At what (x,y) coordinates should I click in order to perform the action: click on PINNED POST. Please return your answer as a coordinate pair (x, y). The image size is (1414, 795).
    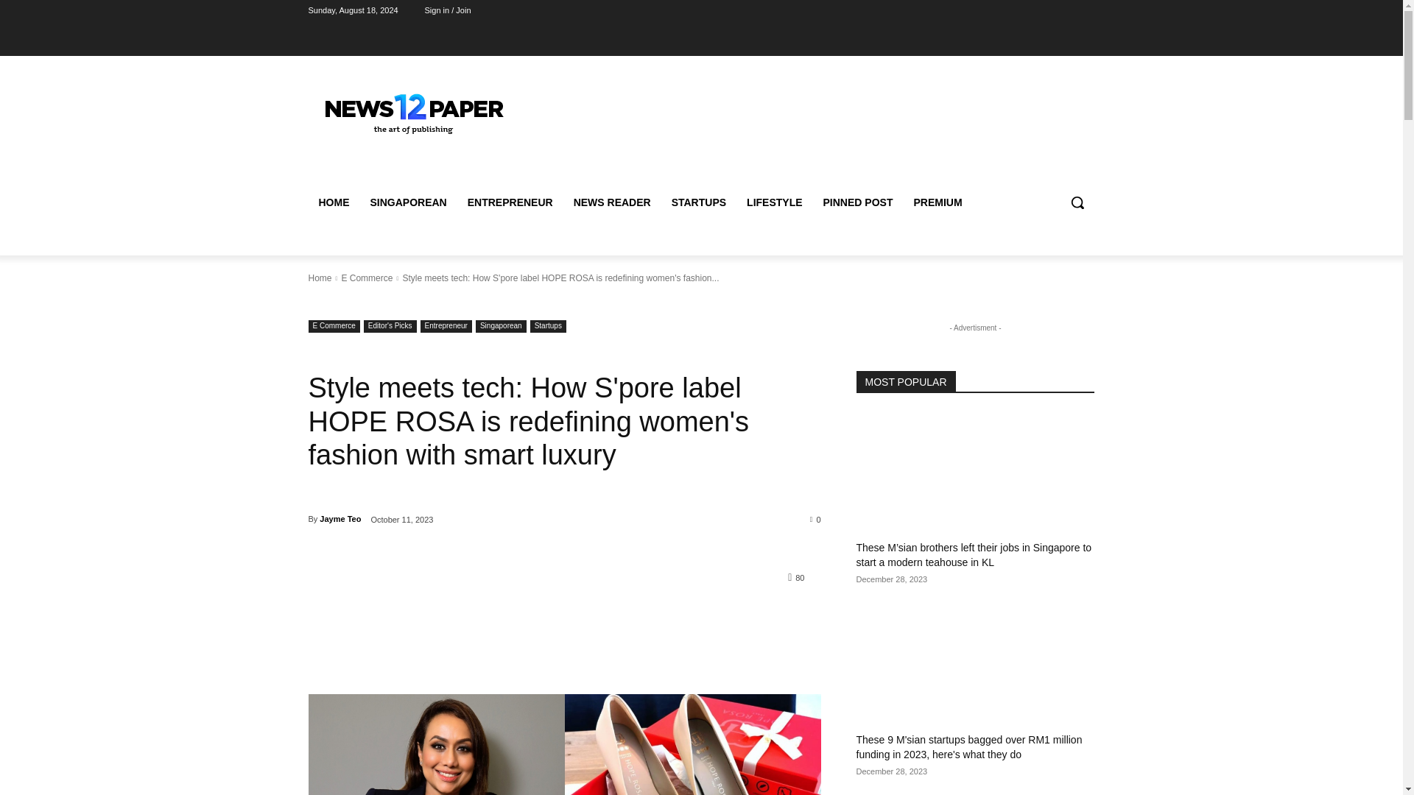
    Looking at the image, I should click on (858, 202).